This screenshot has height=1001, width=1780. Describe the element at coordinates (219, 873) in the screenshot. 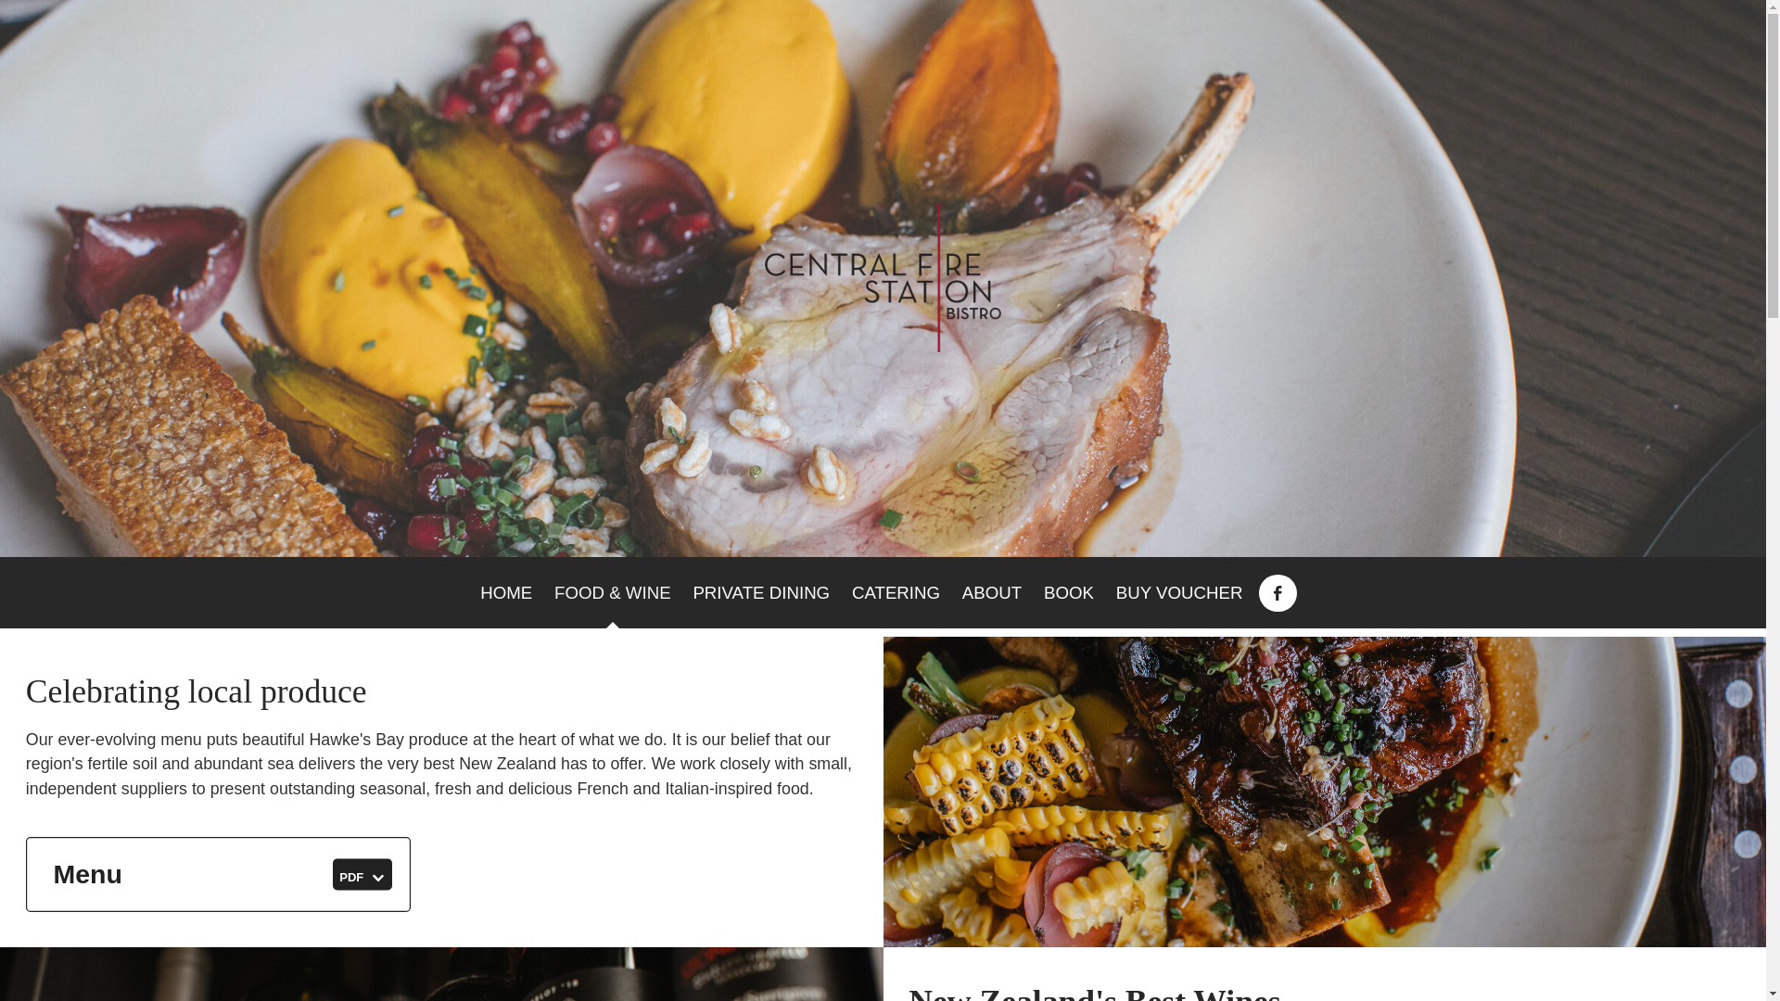

I see `HOME` at that location.